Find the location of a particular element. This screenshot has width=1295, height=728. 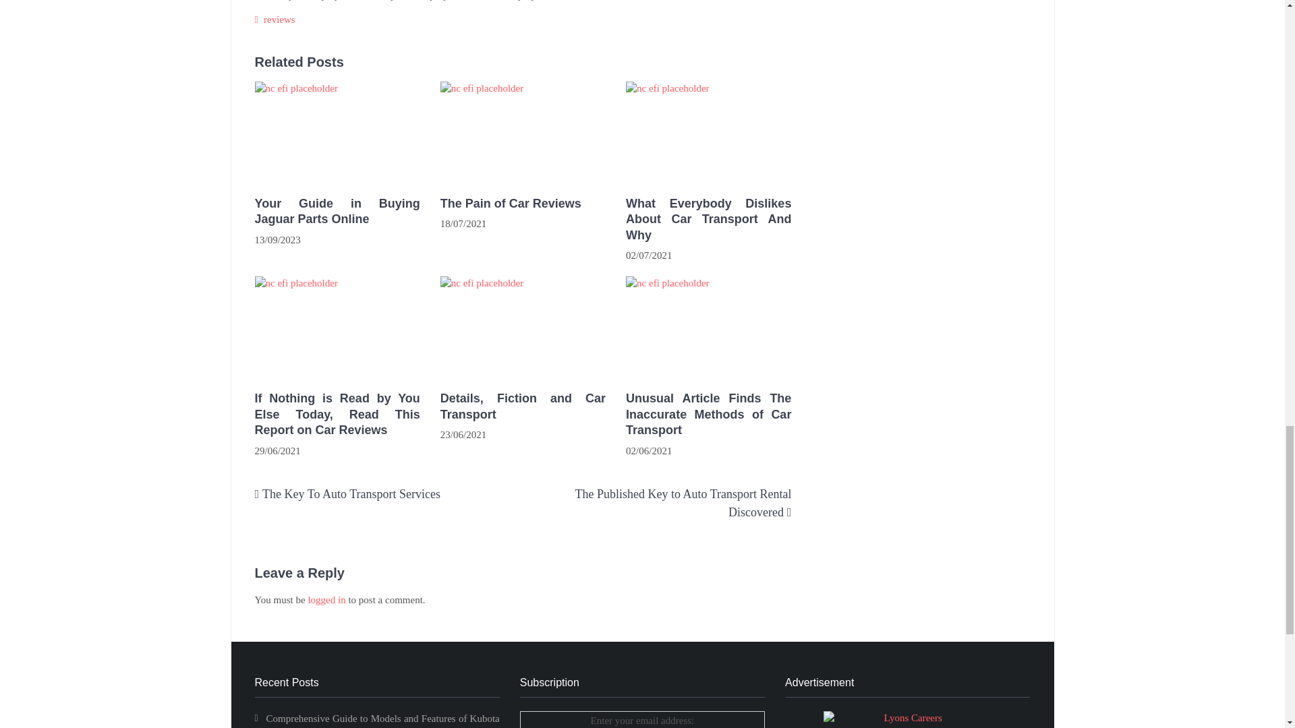

The Pain of Car Reviews is located at coordinates (523, 132).